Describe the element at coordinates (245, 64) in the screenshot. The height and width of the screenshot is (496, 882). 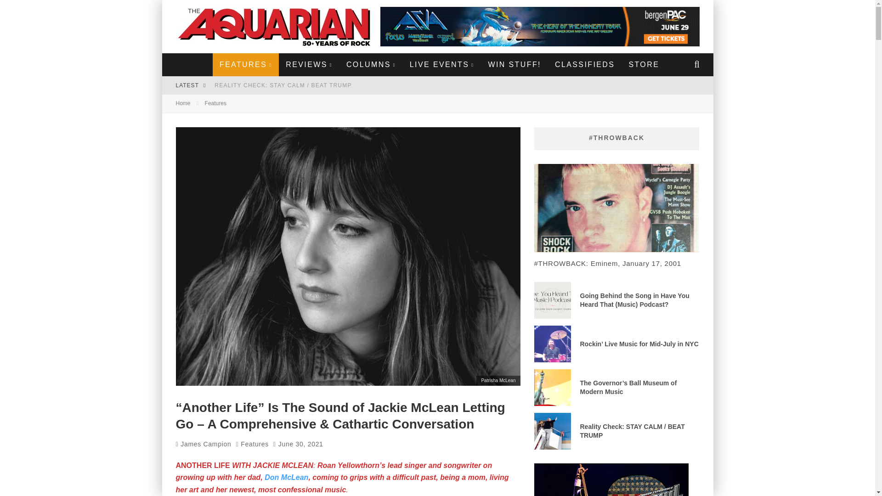
I see `FEATURES` at that location.